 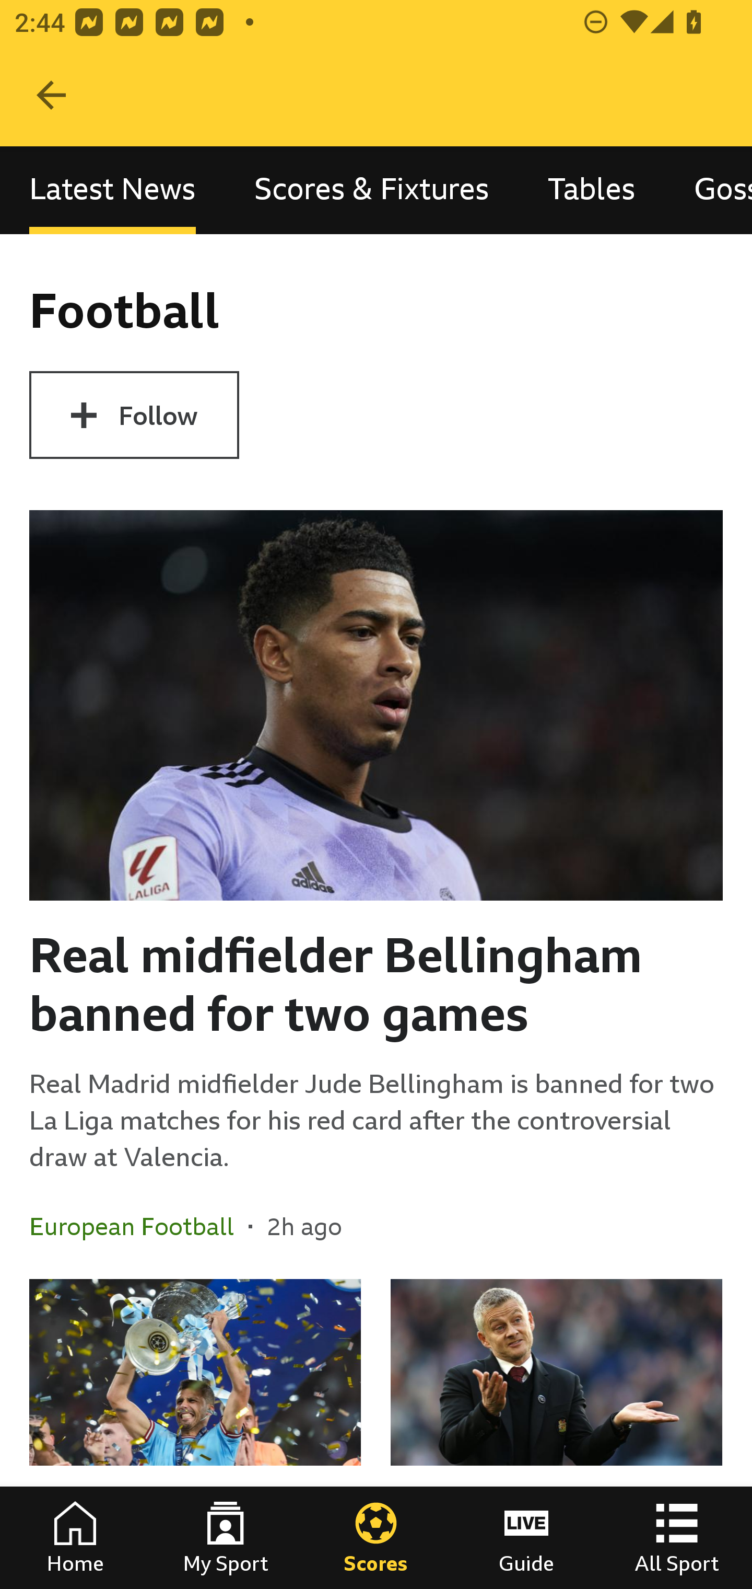 I want to click on Scores & Fixtures, so click(x=372, y=189).